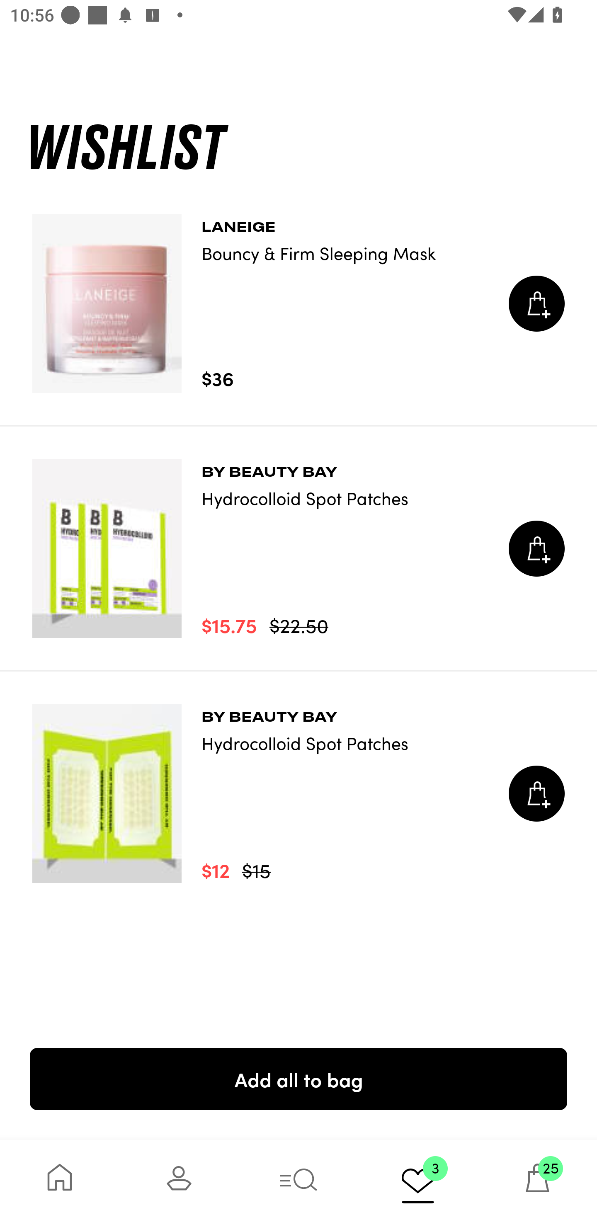  What do you see at coordinates (537, 1183) in the screenshot?
I see `25` at bounding box center [537, 1183].